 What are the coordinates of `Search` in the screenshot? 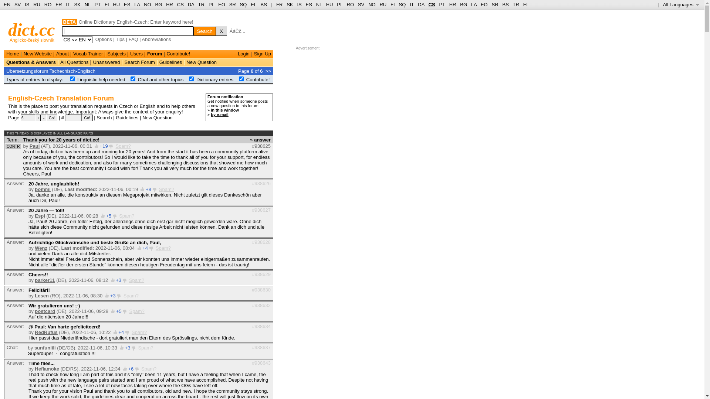 It's located at (104, 117).